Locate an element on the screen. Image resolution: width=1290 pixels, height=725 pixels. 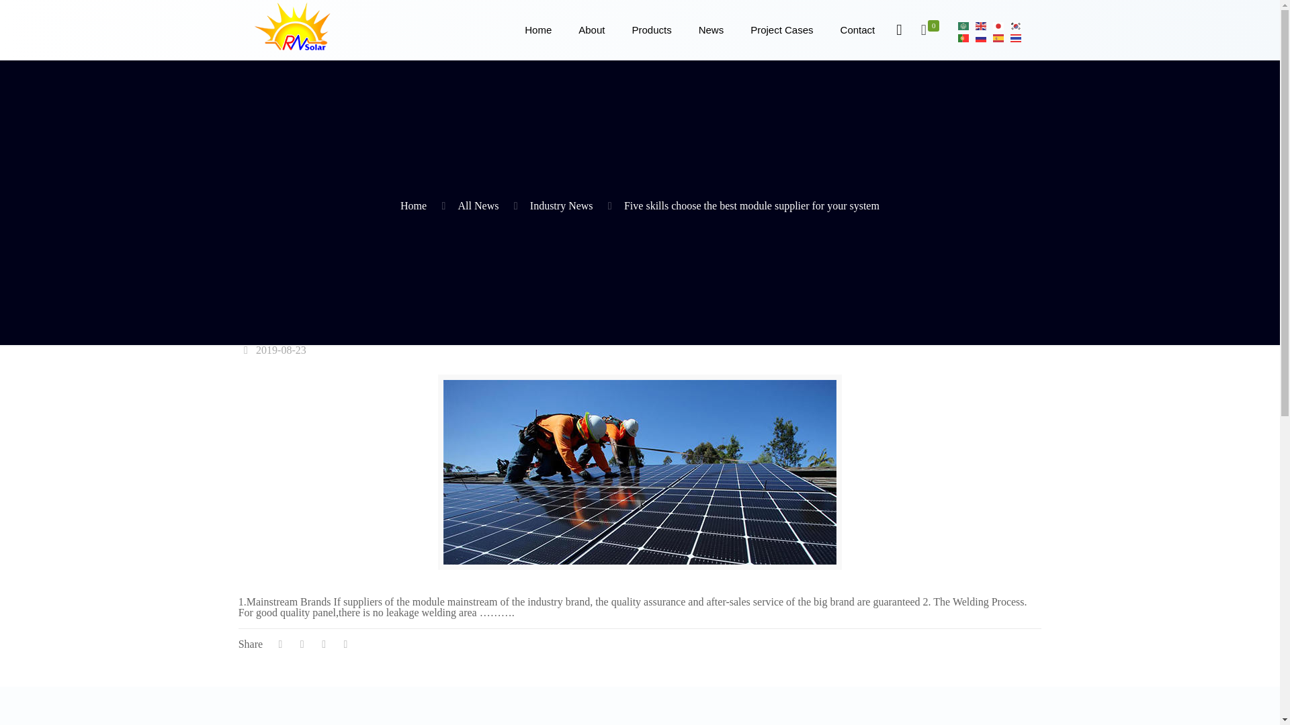
Spanish is located at coordinates (998, 36).